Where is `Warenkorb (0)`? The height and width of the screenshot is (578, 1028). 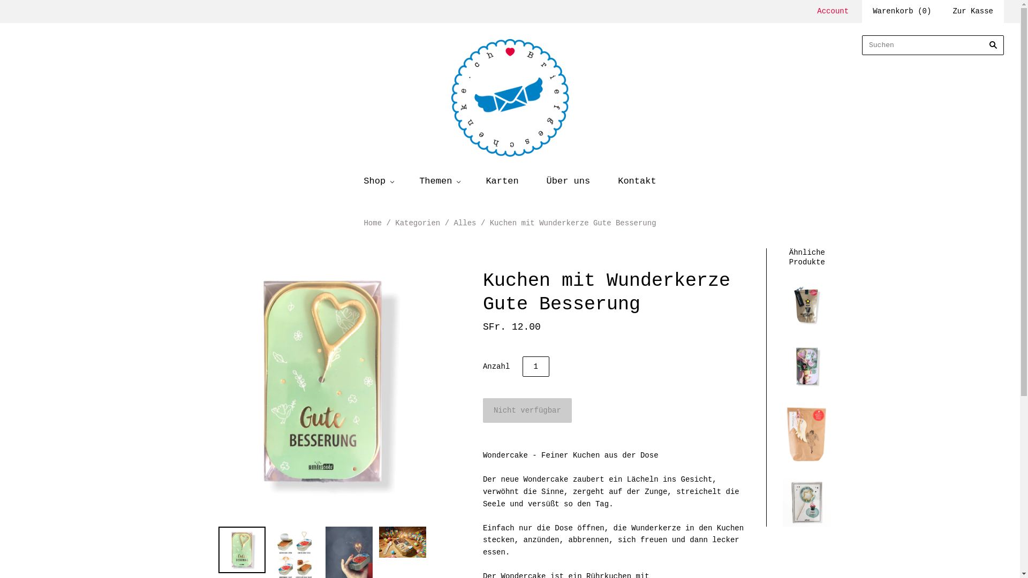
Warenkorb (0) is located at coordinates (902, 12).